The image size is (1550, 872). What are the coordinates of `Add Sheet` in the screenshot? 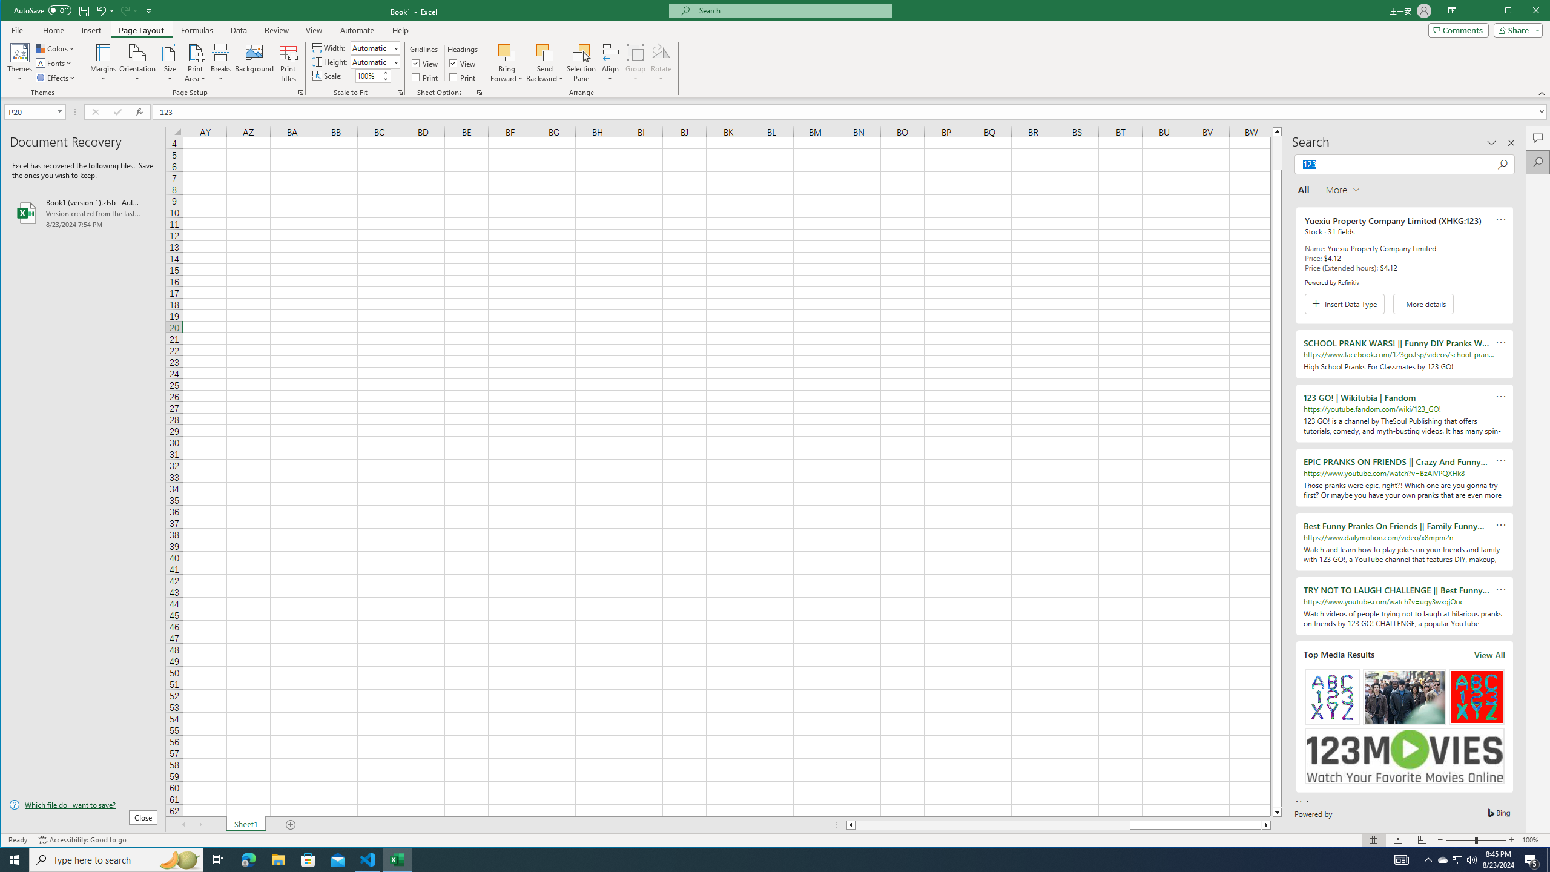 It's located at (291, 825).